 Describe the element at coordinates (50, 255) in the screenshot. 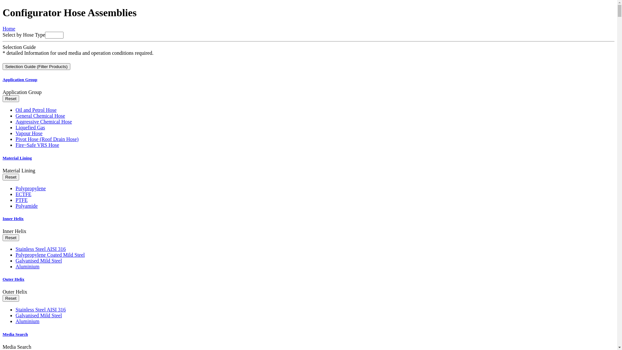

I see `Polypropylene Coated Mild Steel` at that location.